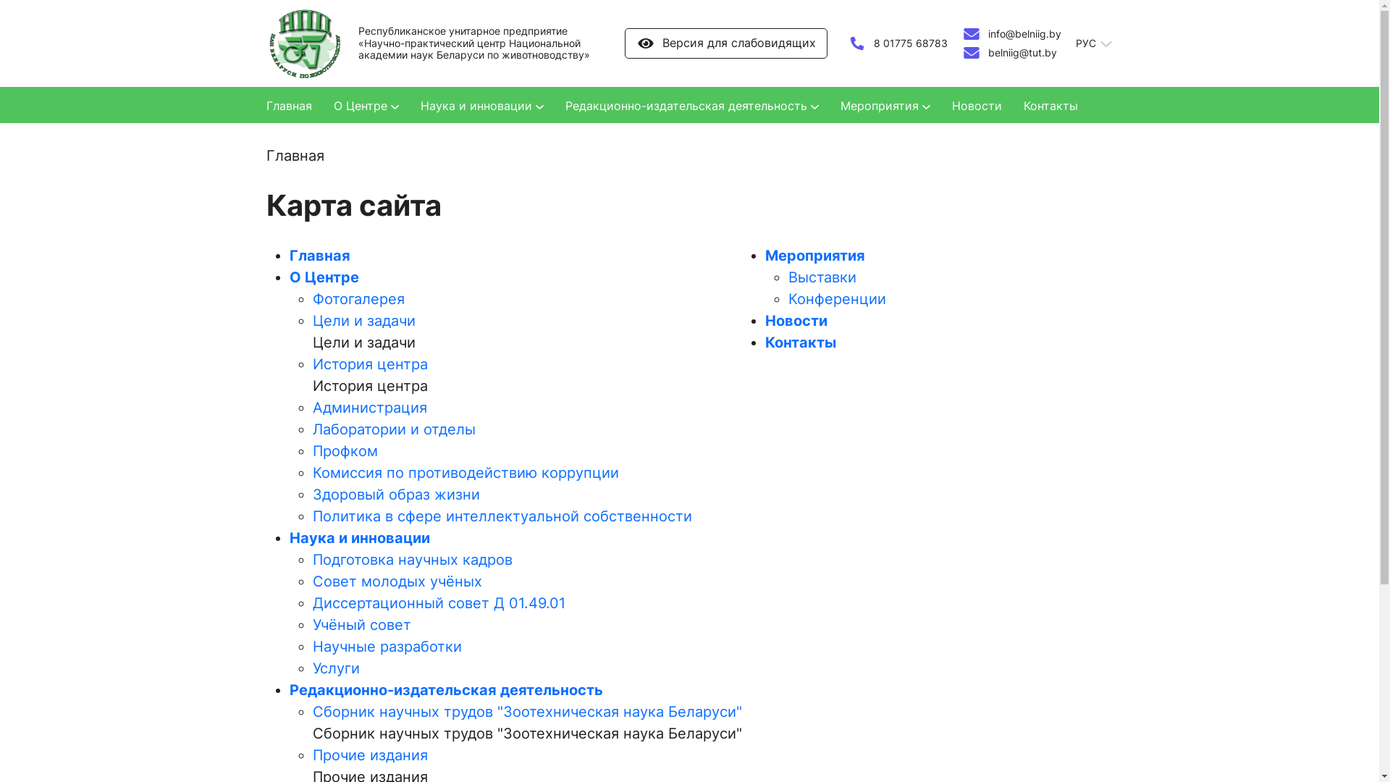 The height and width of the screenshot is (782, 1390). What do you see at coordinates (1011, 34) in the screenshot?
I see `info@belniig.by` at bounding box center [1011, 34].